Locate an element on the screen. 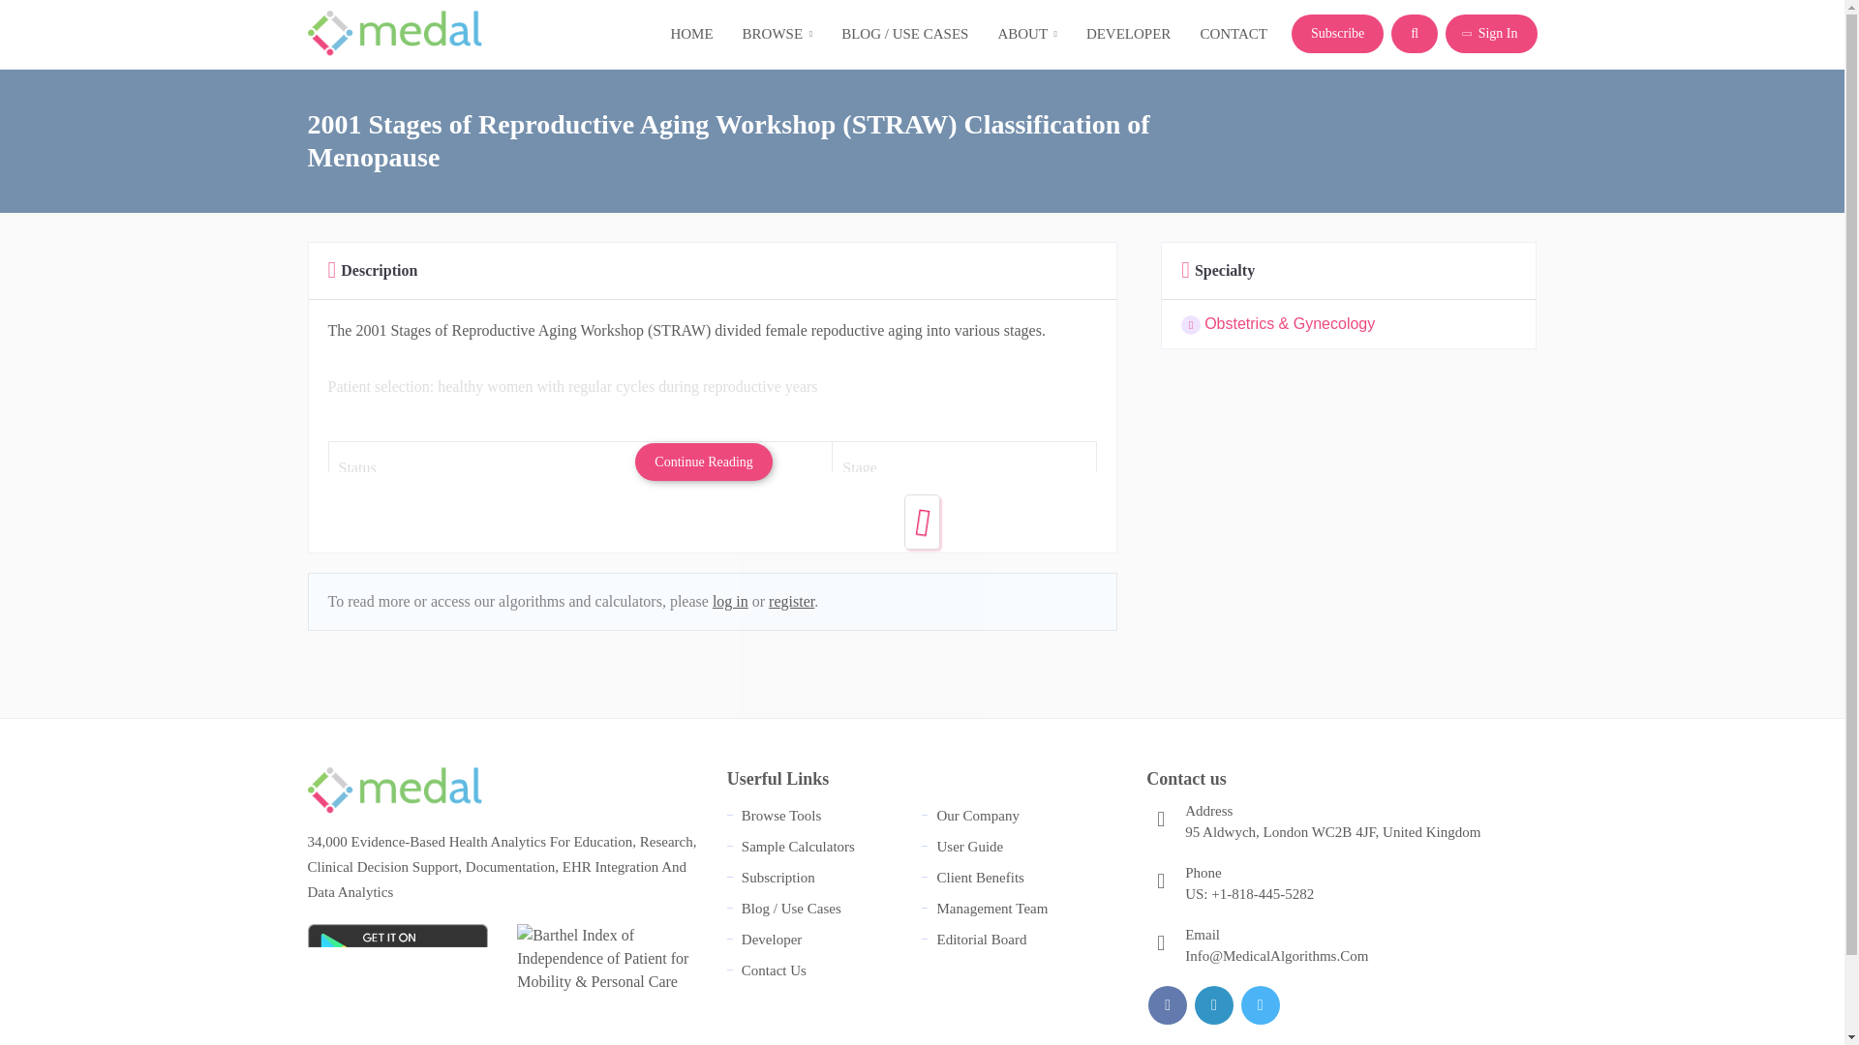 Image resolution: width=1859 pixels, height=1045 pixels. Browse Tools is located at coordinates (781, 815).